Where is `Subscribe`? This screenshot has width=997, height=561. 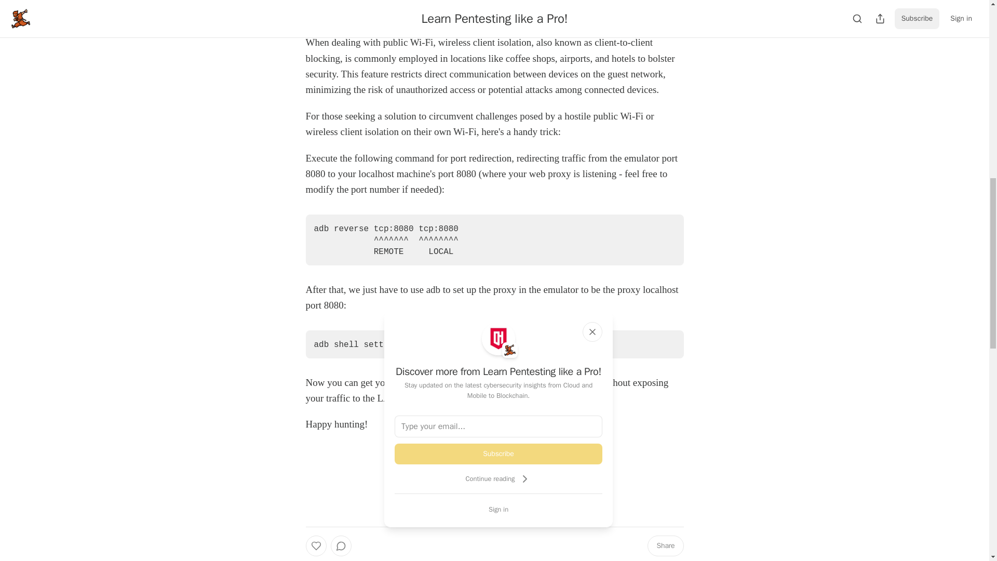 Subscribe is located at coordinates (498, 454).